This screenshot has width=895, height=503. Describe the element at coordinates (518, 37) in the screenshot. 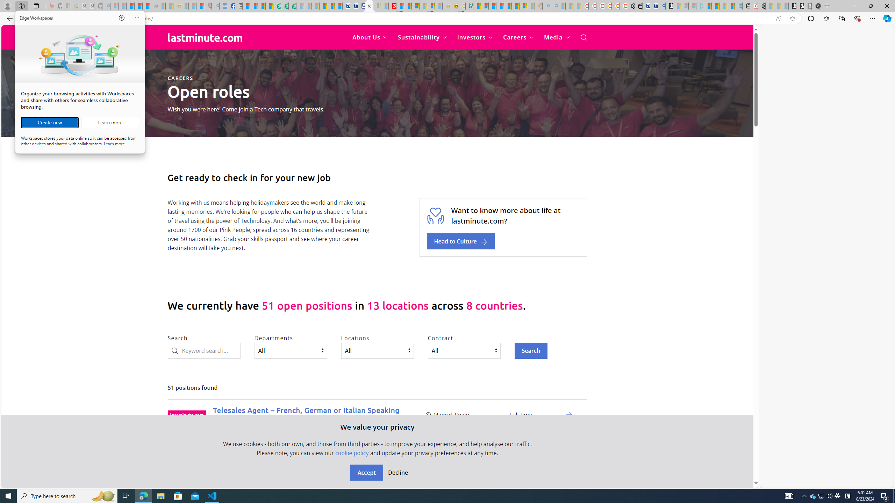

I see `Careers` at that location.